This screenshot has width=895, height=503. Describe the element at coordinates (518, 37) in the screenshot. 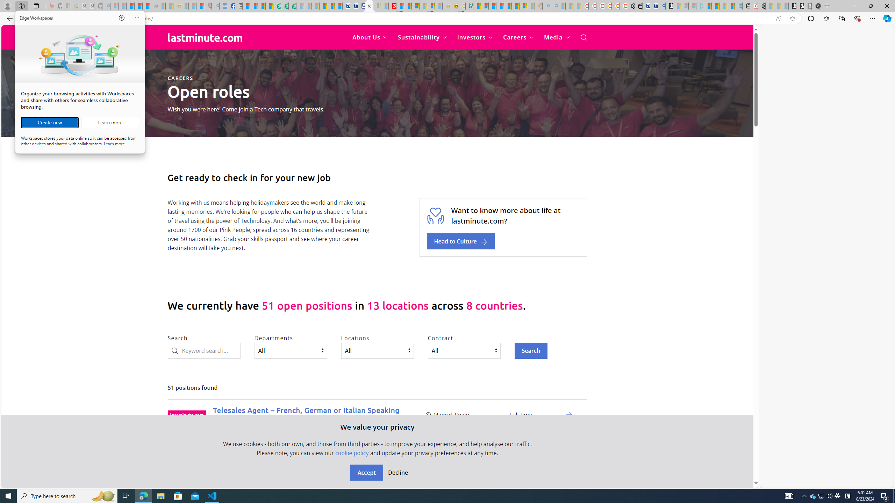

I see `Careers` at that location.